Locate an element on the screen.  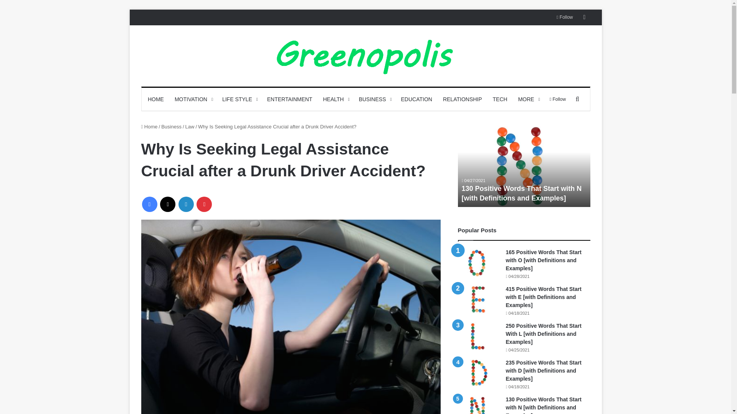
Log In is located at coordinates (584, 17).